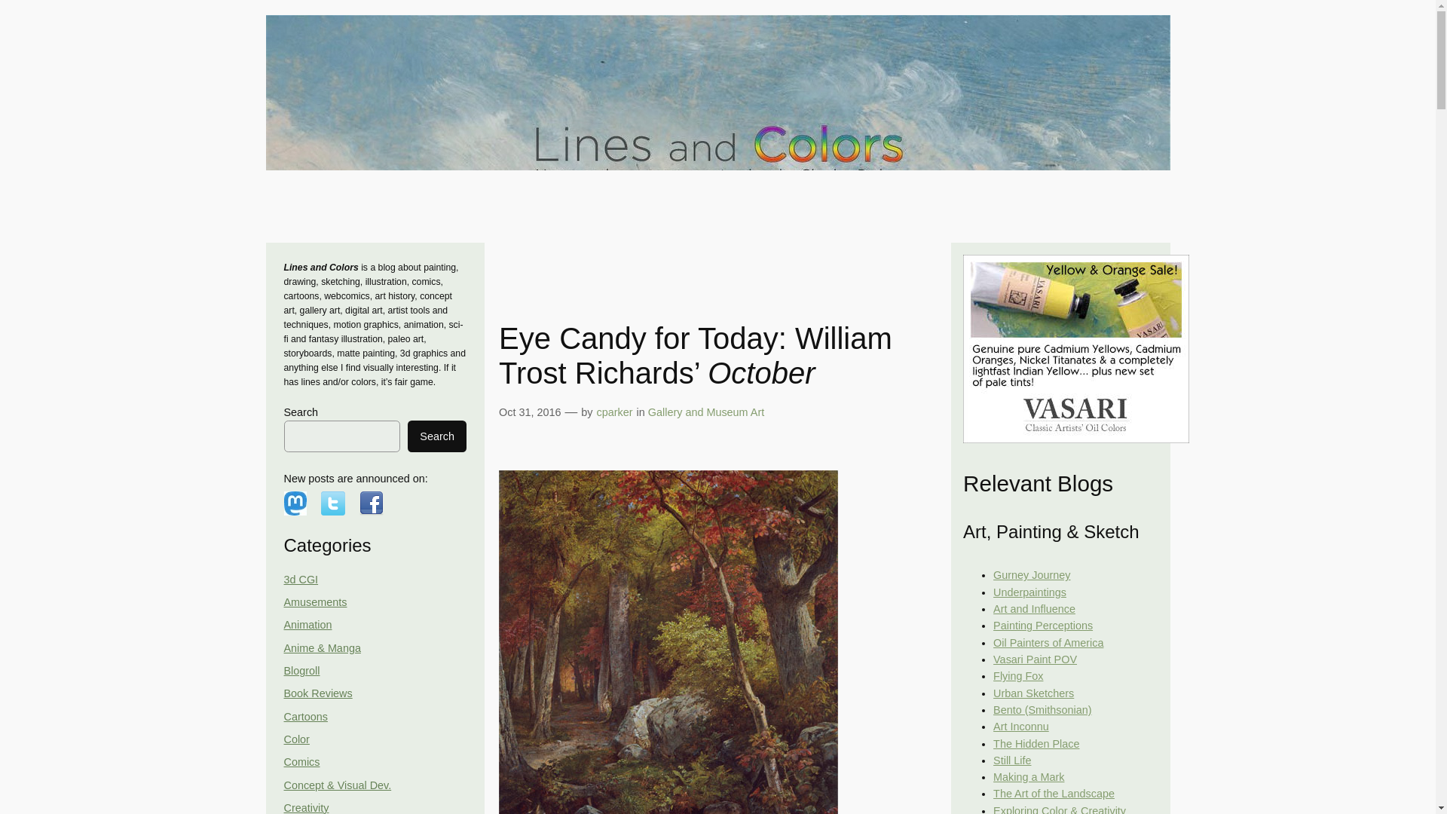  What do you see at coordinates (315, 601) in the screenshot?
I see `Amusements` at bounding box center [315, 601].